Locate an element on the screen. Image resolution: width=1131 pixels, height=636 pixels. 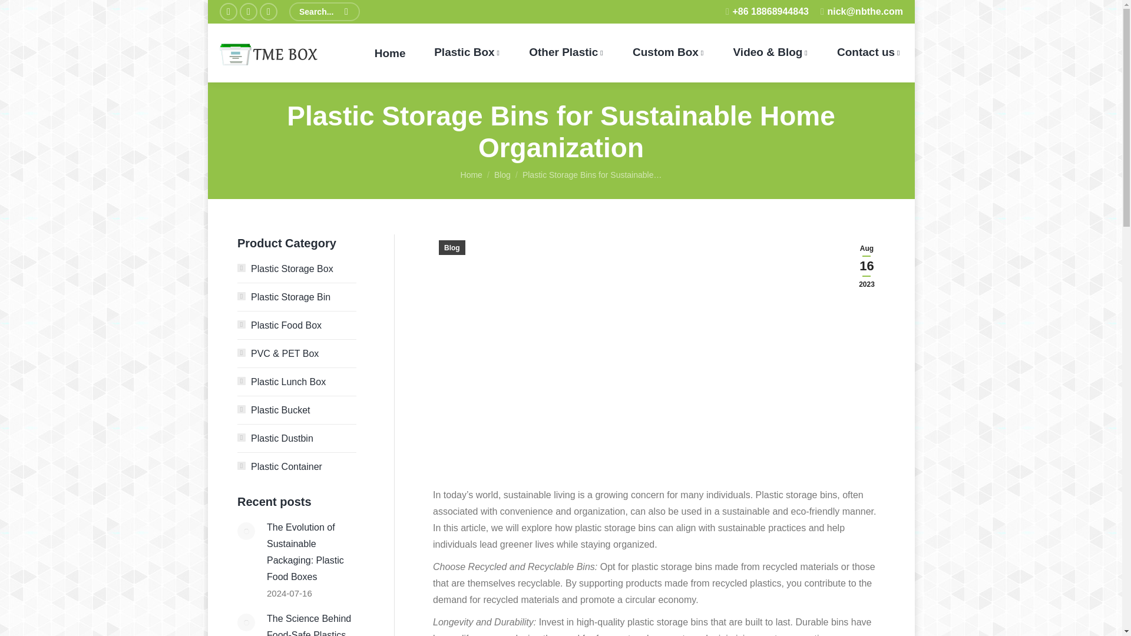
Dribbble is located at coordinates (267, 12).